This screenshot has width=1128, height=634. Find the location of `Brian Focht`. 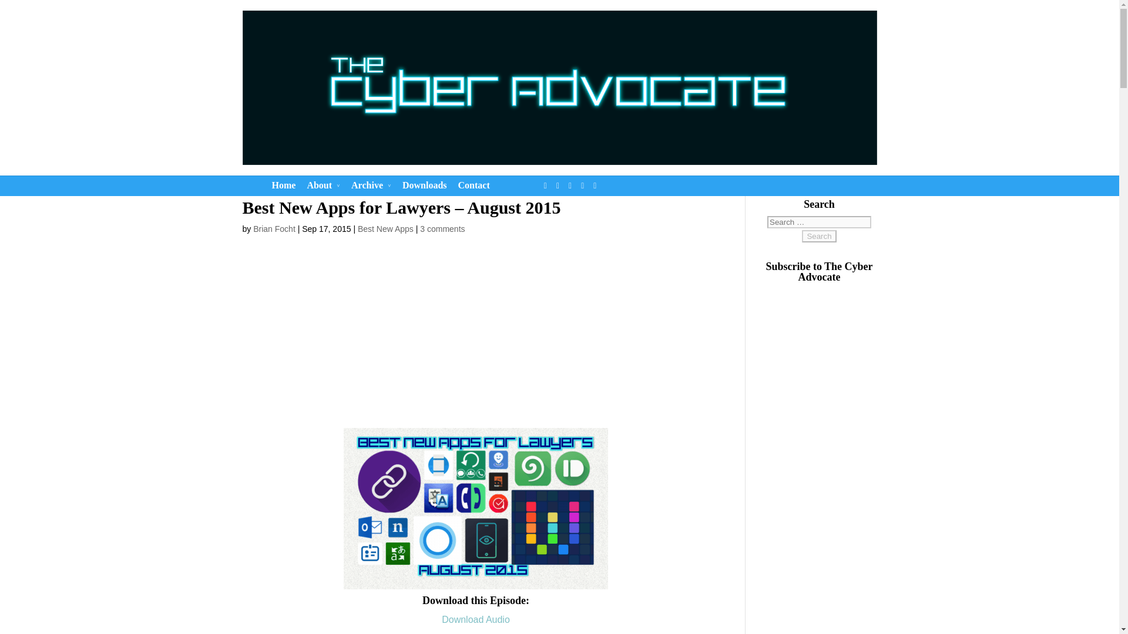

Brian Focht is located at coordinates (274, 229).